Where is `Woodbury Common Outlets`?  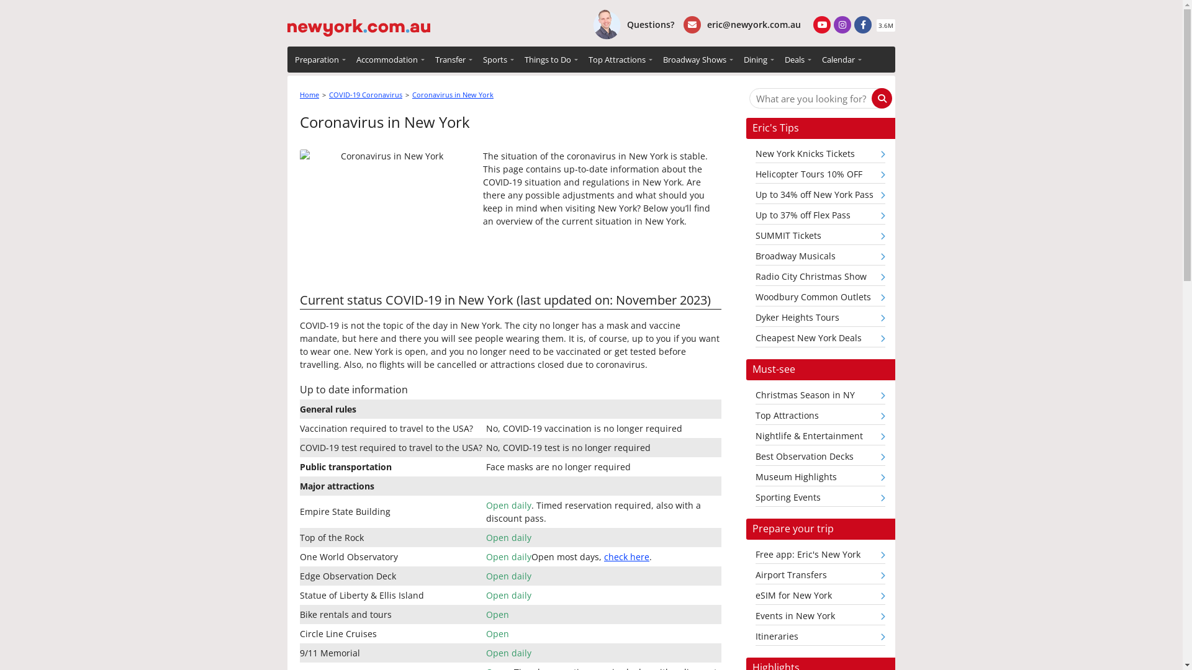
Woodbury Common Outlets is located at coordinates (821, 299).